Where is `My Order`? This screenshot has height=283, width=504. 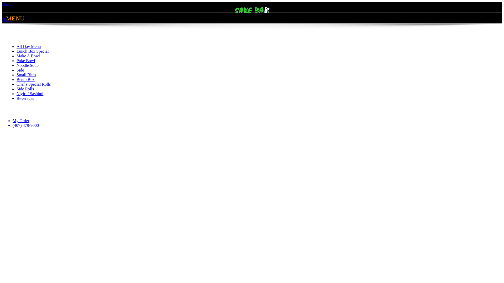
My Order is located at coordinates (21, 121).